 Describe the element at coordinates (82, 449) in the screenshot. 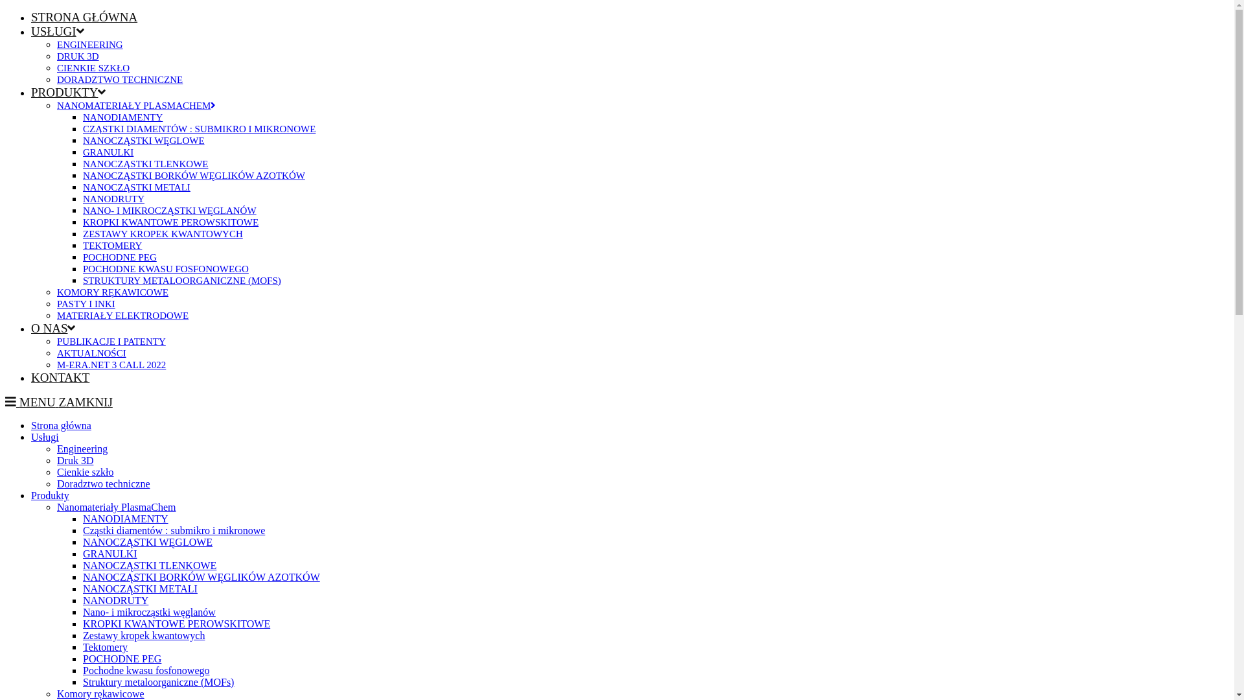

I see `Engineering` at that location.